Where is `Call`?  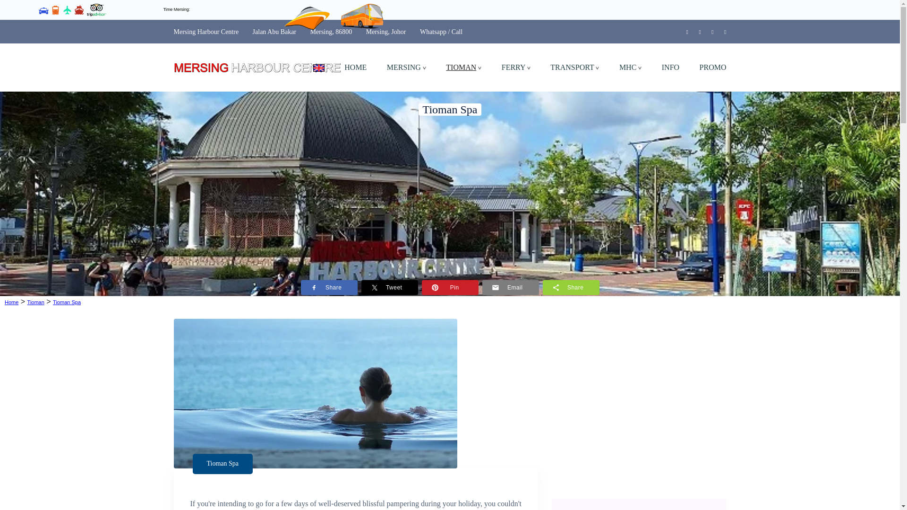 Call is located at coordinates (457, 32).